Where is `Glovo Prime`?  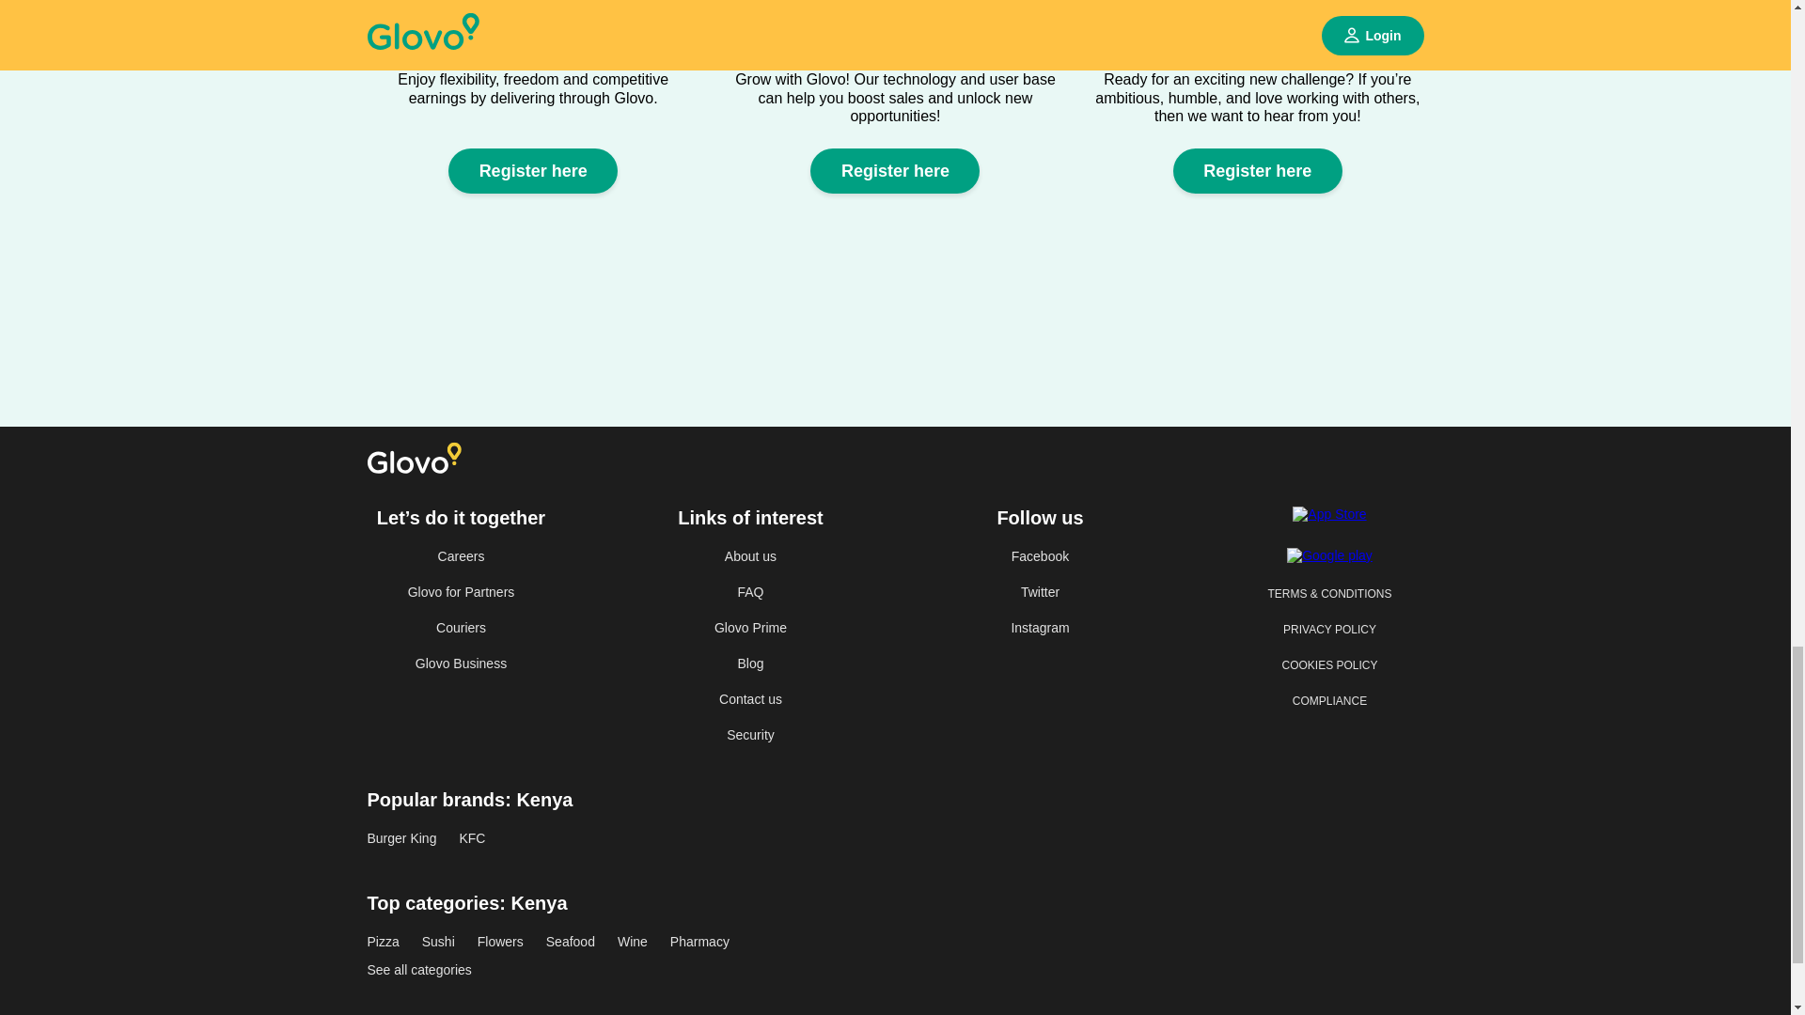 Glovo Prime is located at coordinates (750, 628).